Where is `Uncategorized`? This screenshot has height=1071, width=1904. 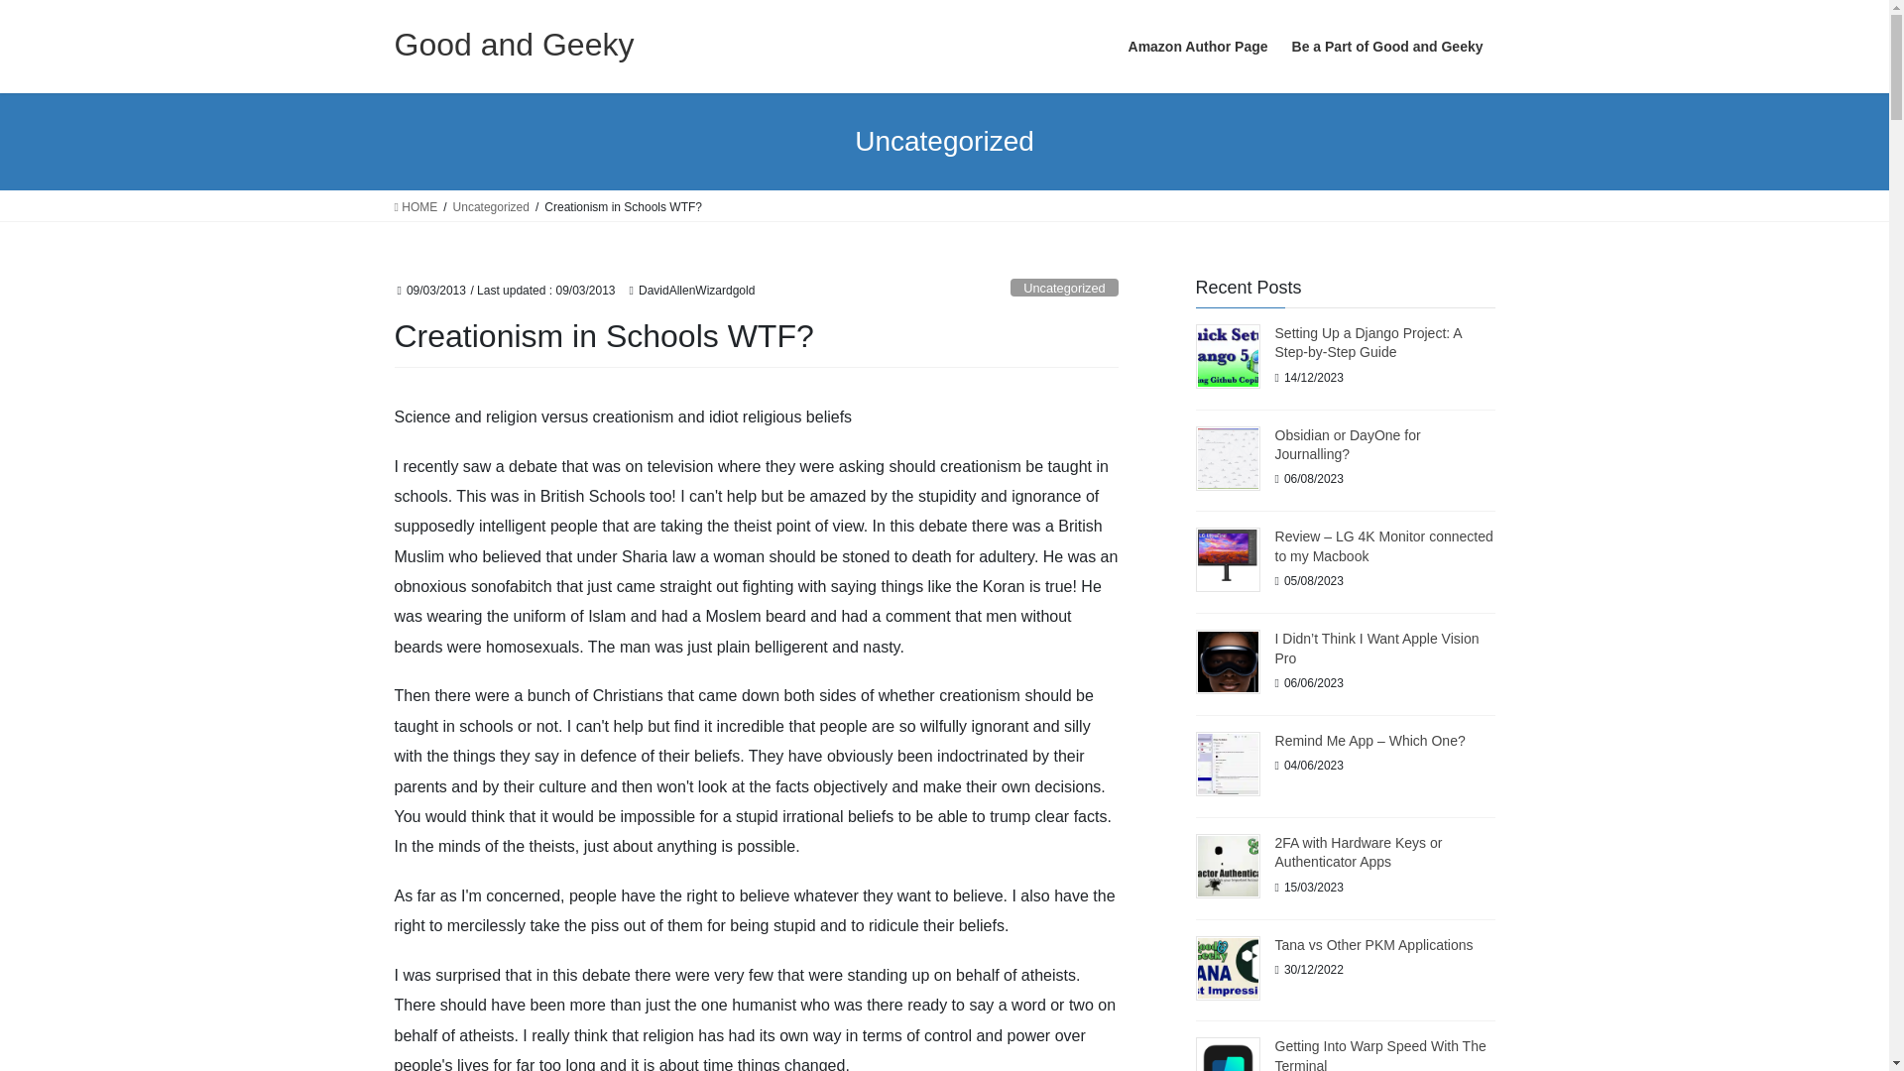 Uncategorized is located at coordinates (1064, 288).